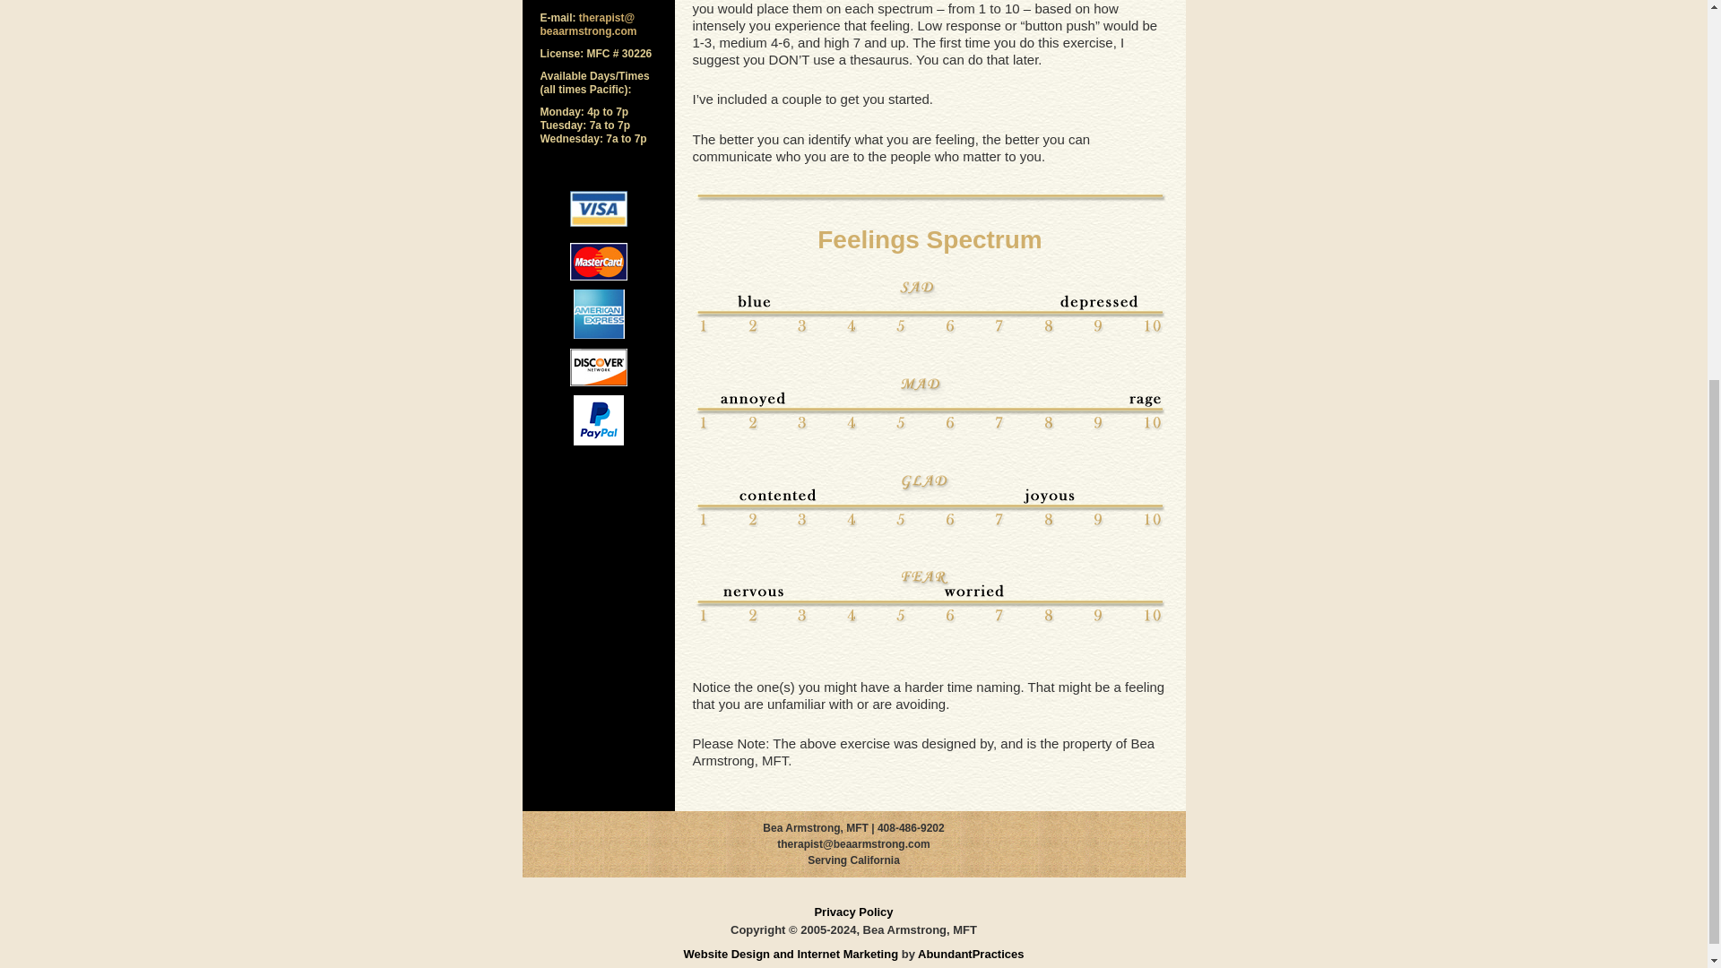  What do you see at coordinates (970, 954) in the screenshot?
I see `AbundantPractices` at bounding box center [970, 954].